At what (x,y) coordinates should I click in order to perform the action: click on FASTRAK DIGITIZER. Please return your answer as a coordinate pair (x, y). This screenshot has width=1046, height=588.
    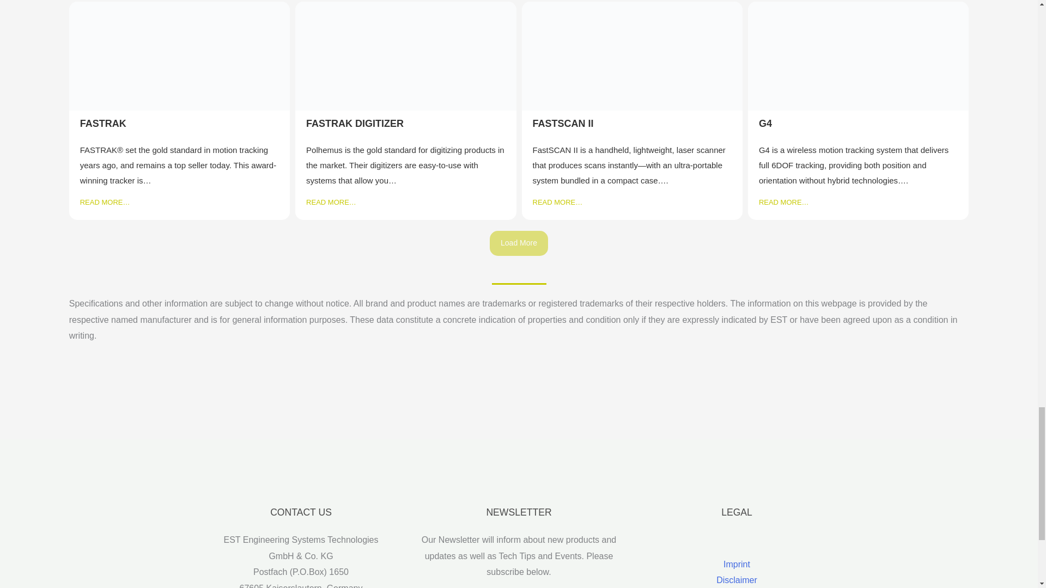
    Looking at the image, I should click on (355, 123).